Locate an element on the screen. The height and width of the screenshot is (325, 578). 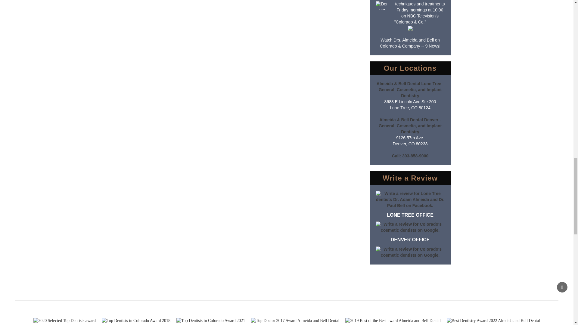
Top Doctor 2017 is located at coordinates (295, 321).